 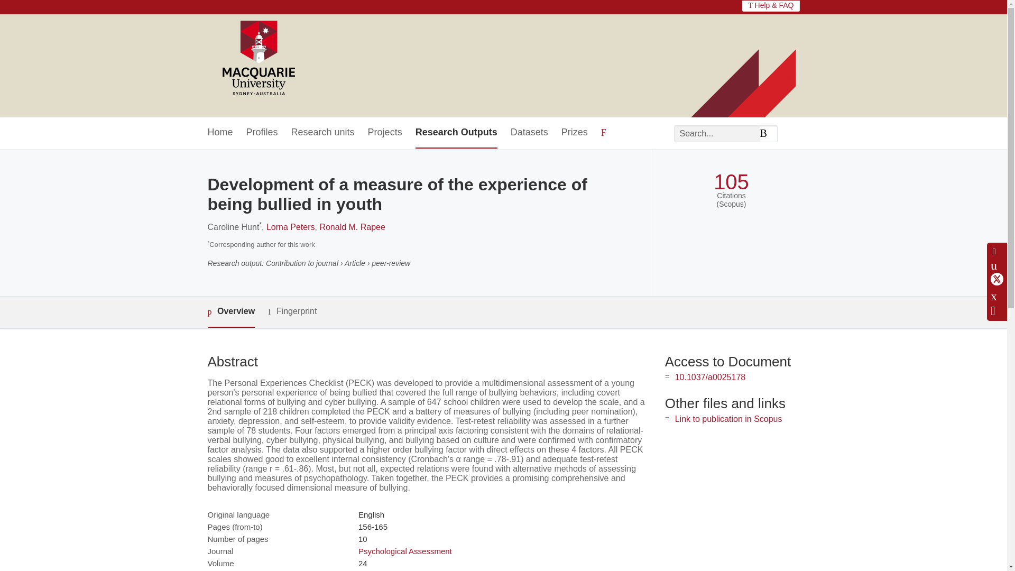 What do you see at coordinates (262, 133) in the screenshot?
I see `Profiles` at bounding box center [262, 133].